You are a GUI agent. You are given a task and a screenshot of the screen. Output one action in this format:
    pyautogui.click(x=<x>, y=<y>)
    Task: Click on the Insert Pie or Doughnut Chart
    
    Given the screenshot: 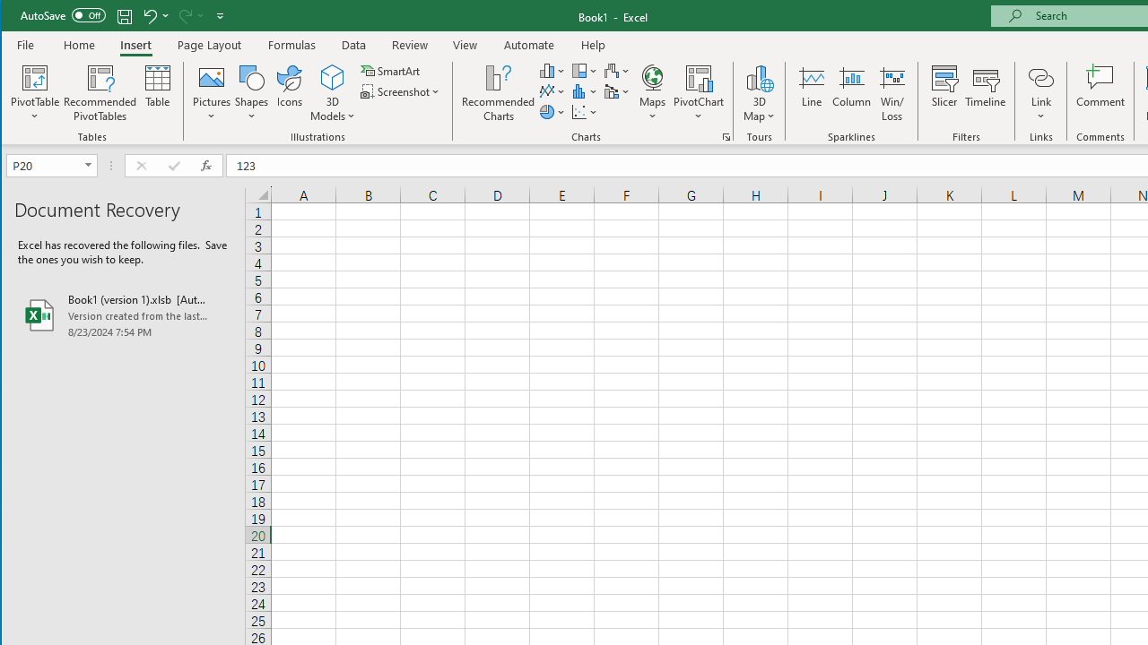 What is the action you would take?
    pyautogui.click(x=552, y=111)
    